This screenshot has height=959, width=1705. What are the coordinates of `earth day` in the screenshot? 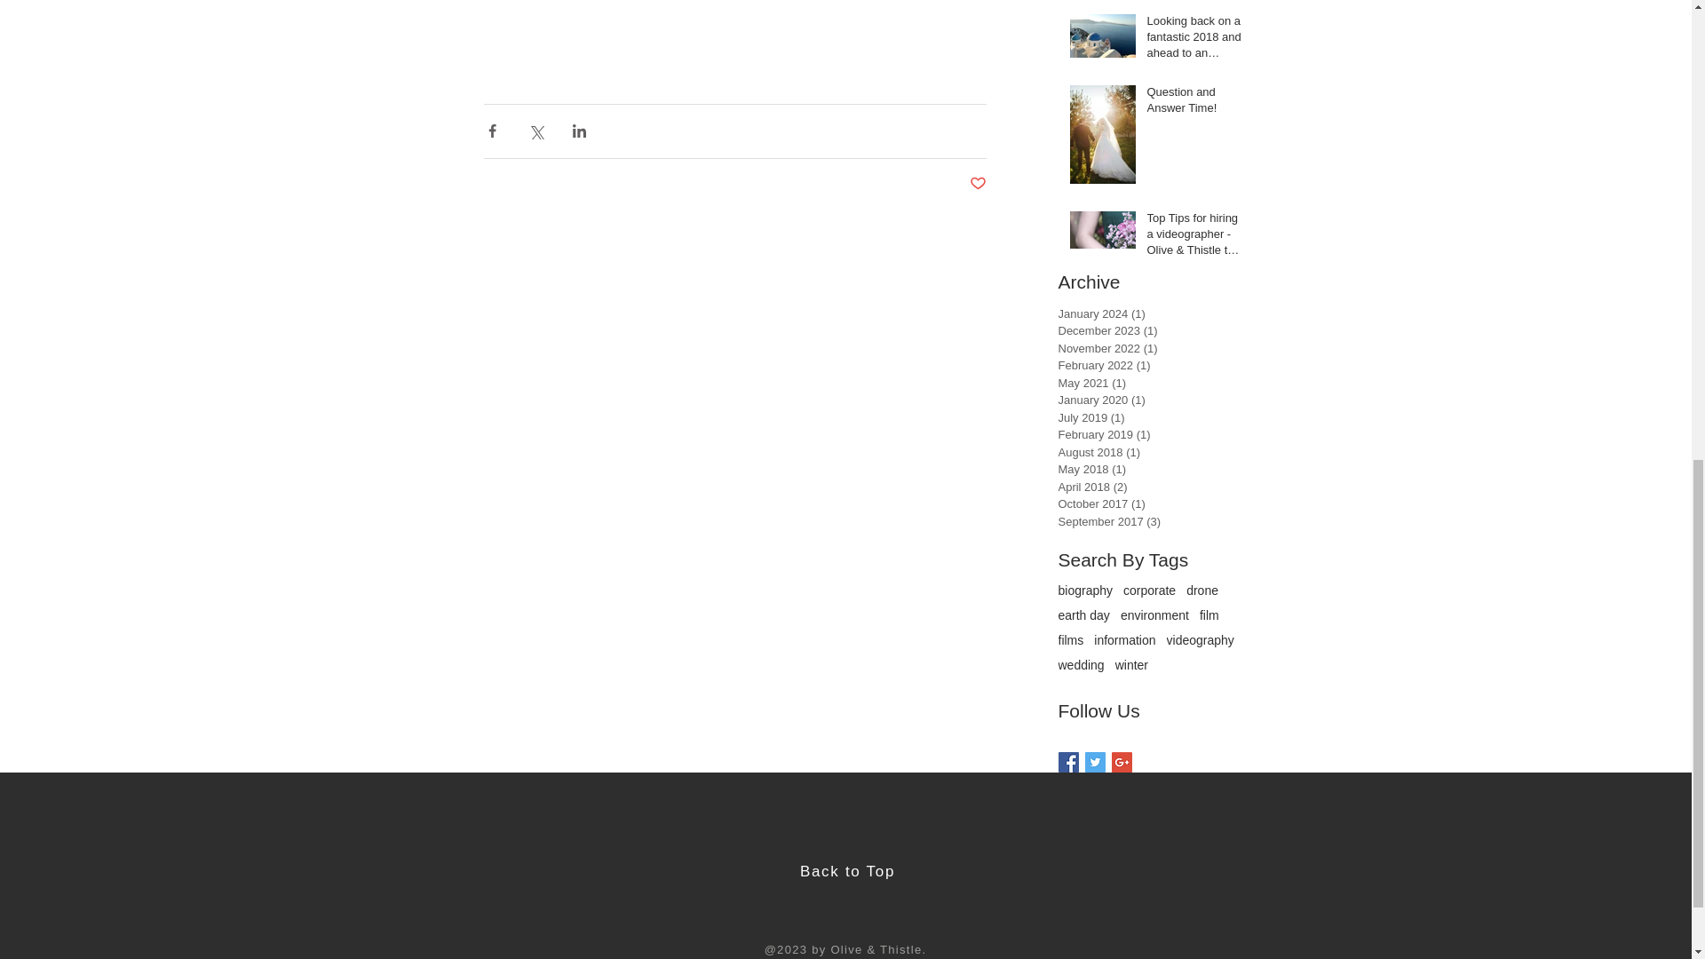 It's located at (1083, 614).